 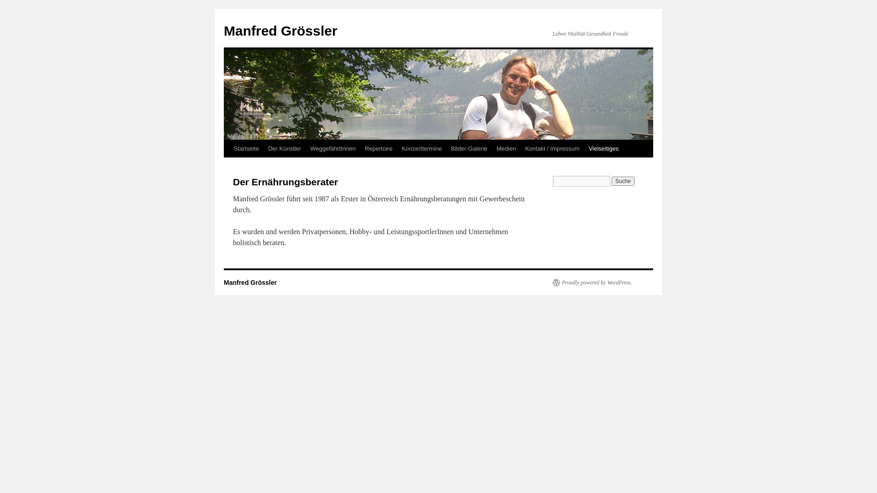 What do you see at coordinates (228, 166) in the screenshot?
I see `Zum Inhalt springen` at bounding box center [228, 166].